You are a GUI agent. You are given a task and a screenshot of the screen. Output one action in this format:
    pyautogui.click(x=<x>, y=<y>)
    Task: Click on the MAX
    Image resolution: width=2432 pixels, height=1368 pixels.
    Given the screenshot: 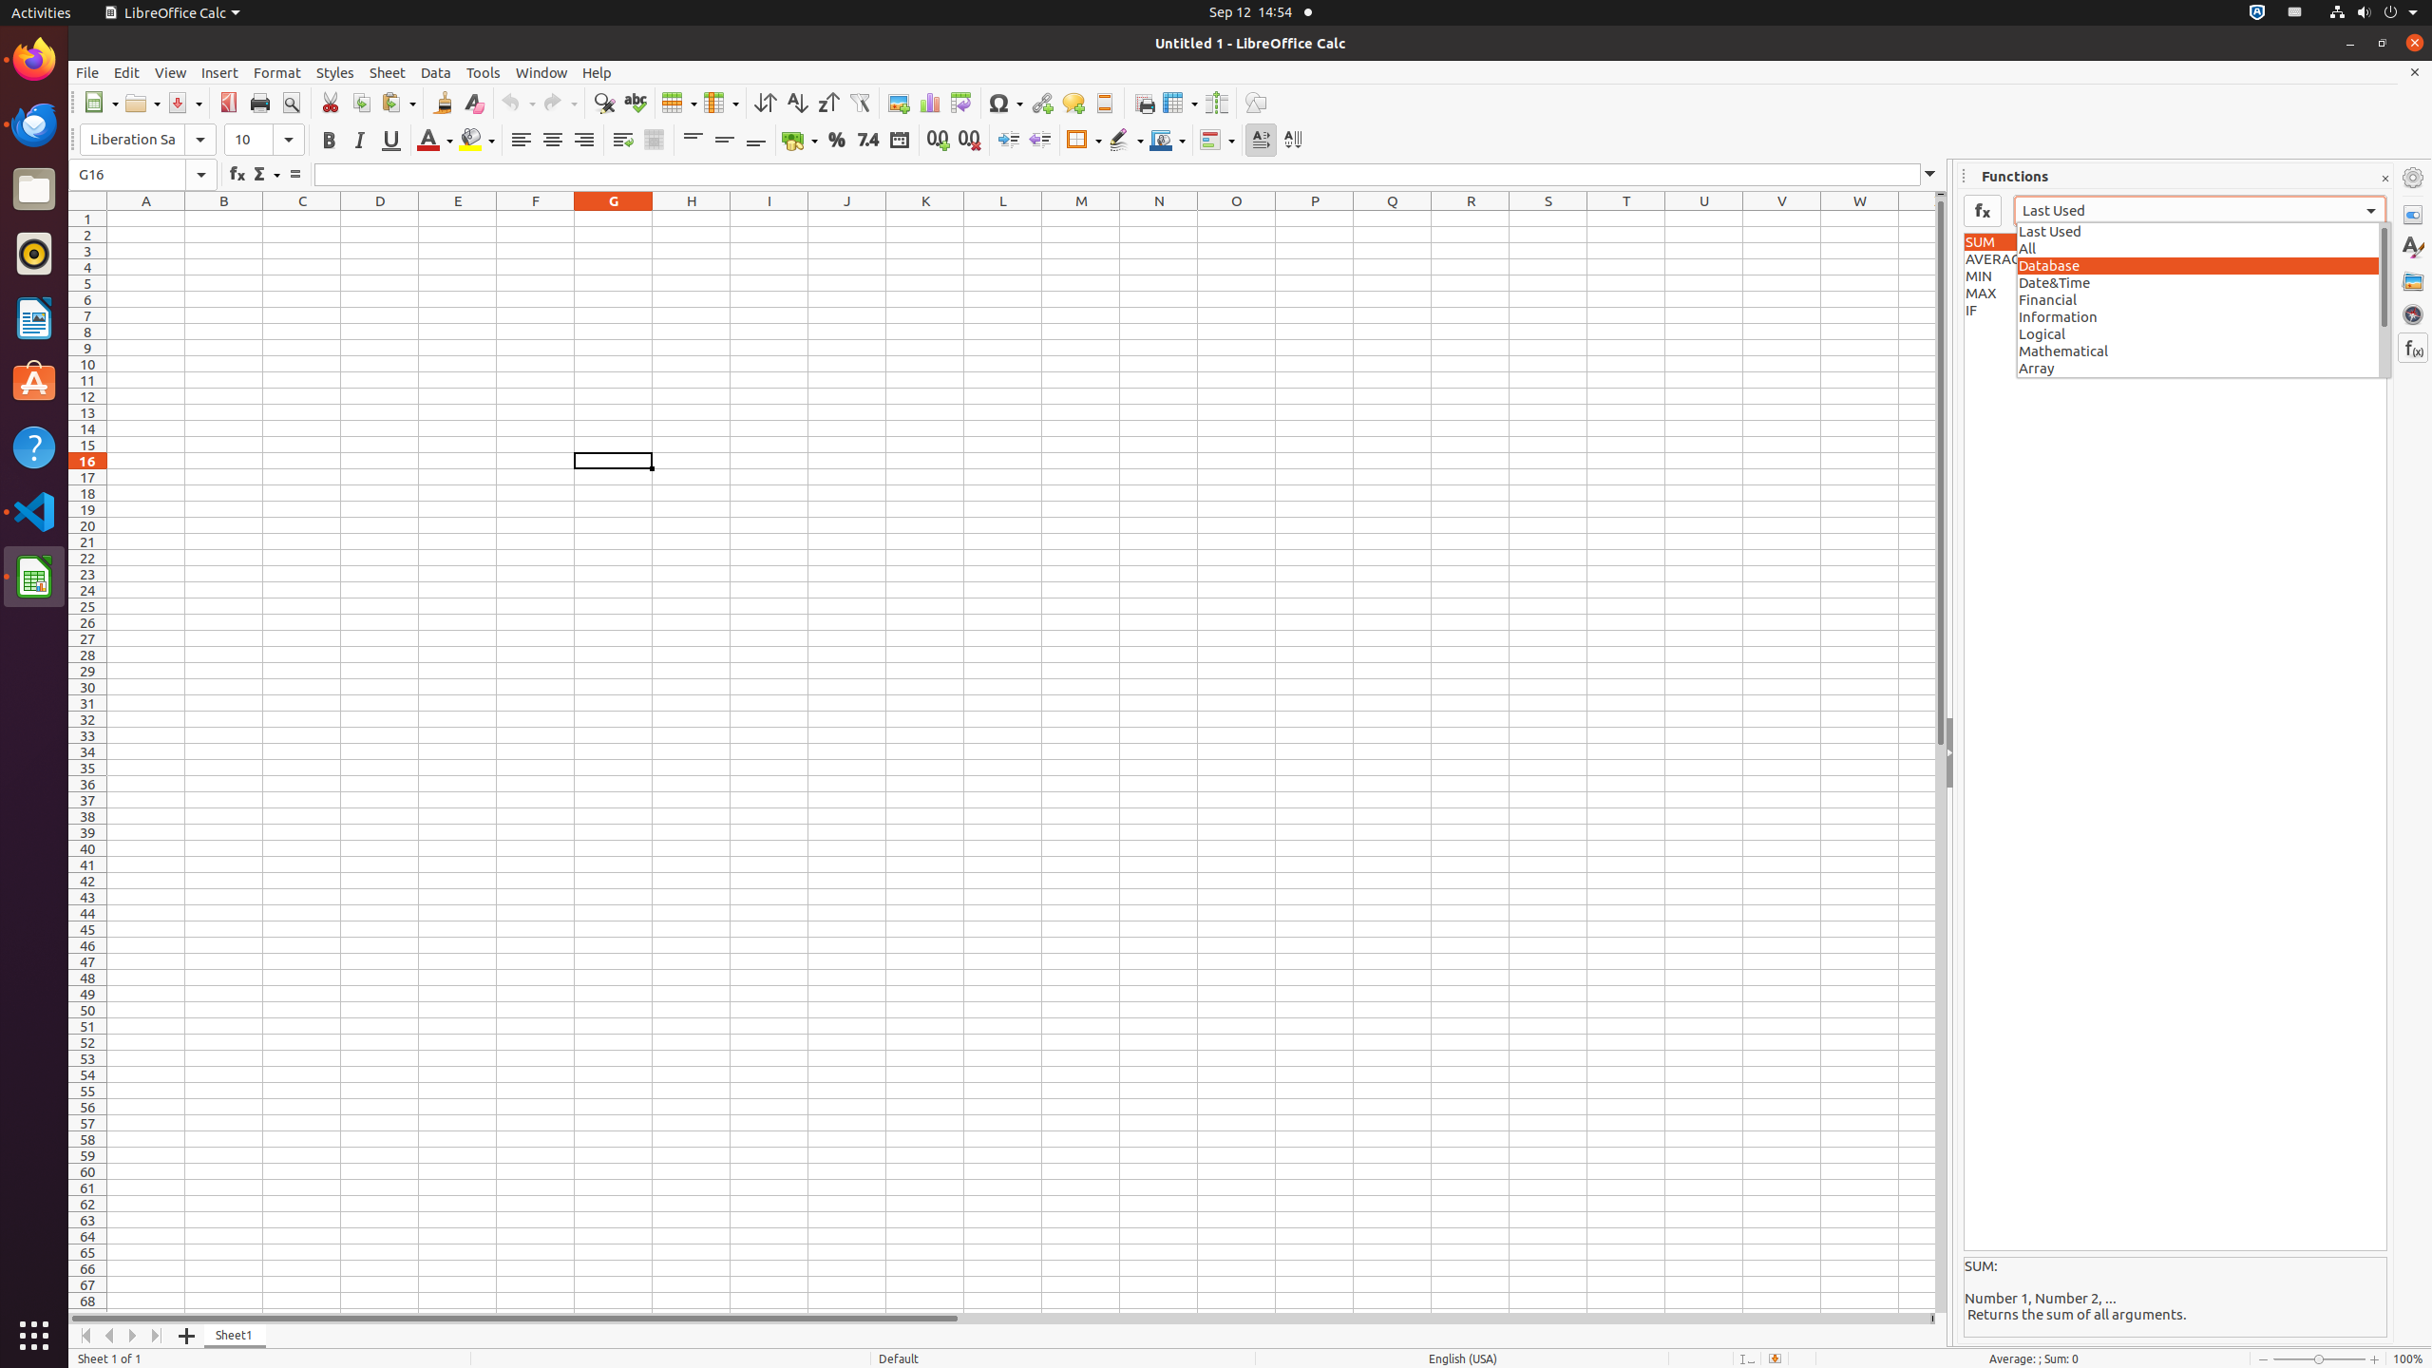 What is the action you would take?
    pyautogui.click(x=2175, y=294)
    